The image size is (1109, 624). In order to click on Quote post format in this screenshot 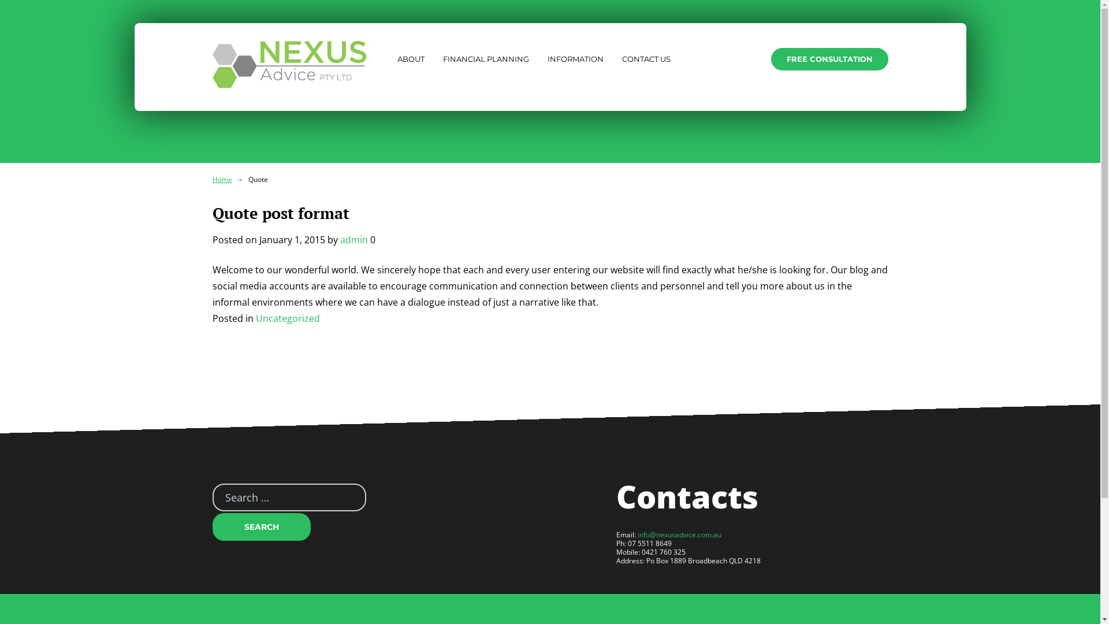, I will do `click(281, 213)`.